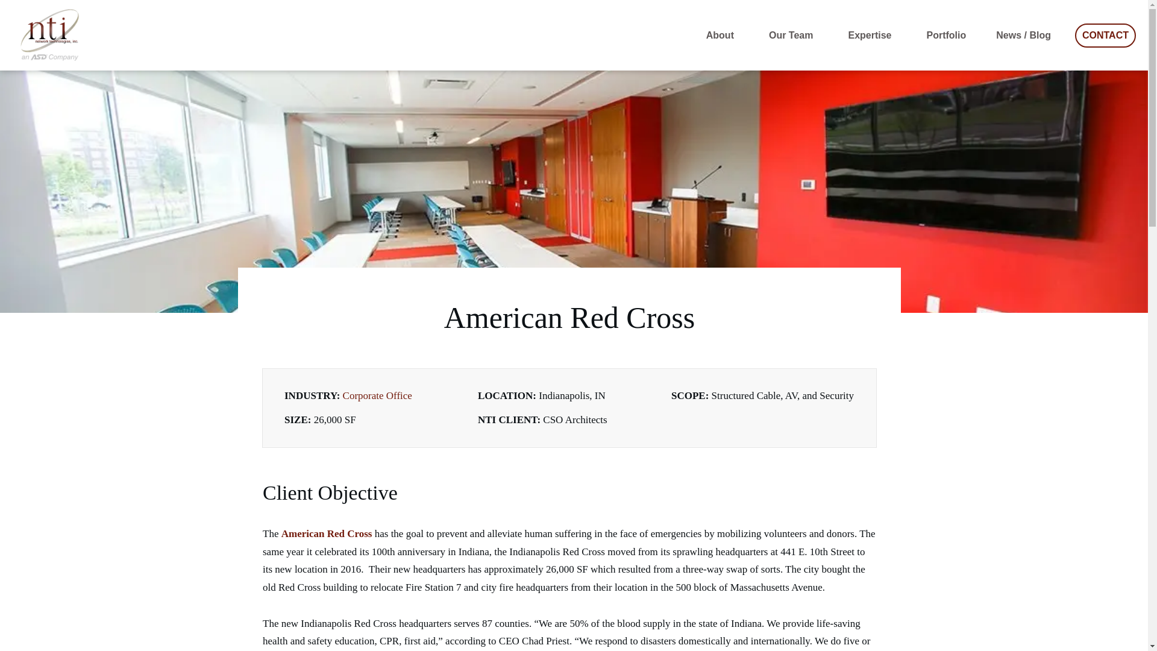  What do you see at coordinates (946, 35) in the screenshot?
I see `Portfolio` at bounding box center [946, 35].